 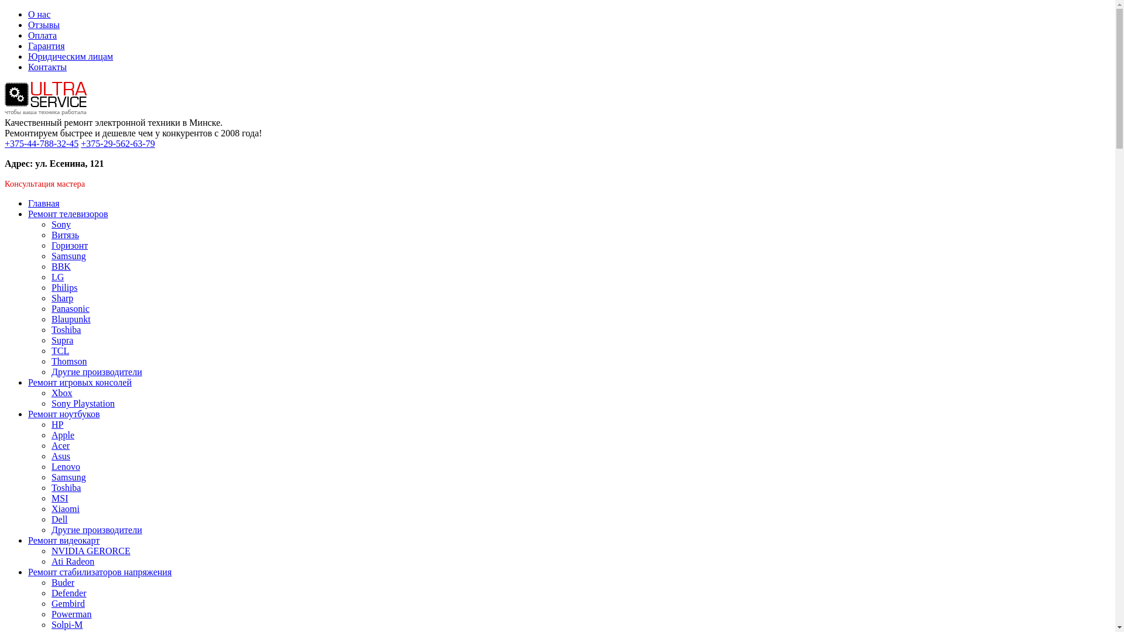 What do you see at coordinates (63, 435) in the screenshot?
I see `Apple` at bounding box center [63, 435].